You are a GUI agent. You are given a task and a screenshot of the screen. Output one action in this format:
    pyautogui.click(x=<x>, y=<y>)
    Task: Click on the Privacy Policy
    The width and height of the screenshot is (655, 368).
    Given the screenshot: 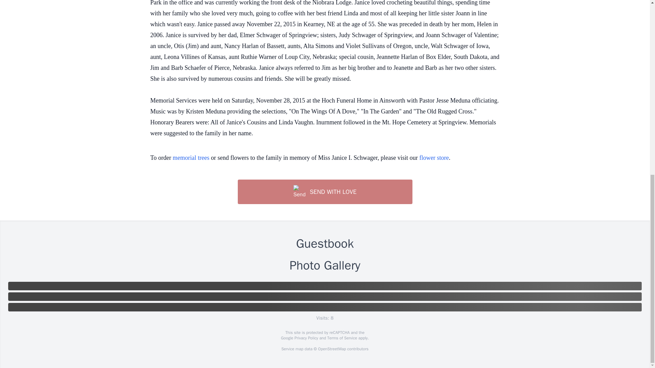 What is the action you would take?
    pyautogui.click(x=306, y=338)
    